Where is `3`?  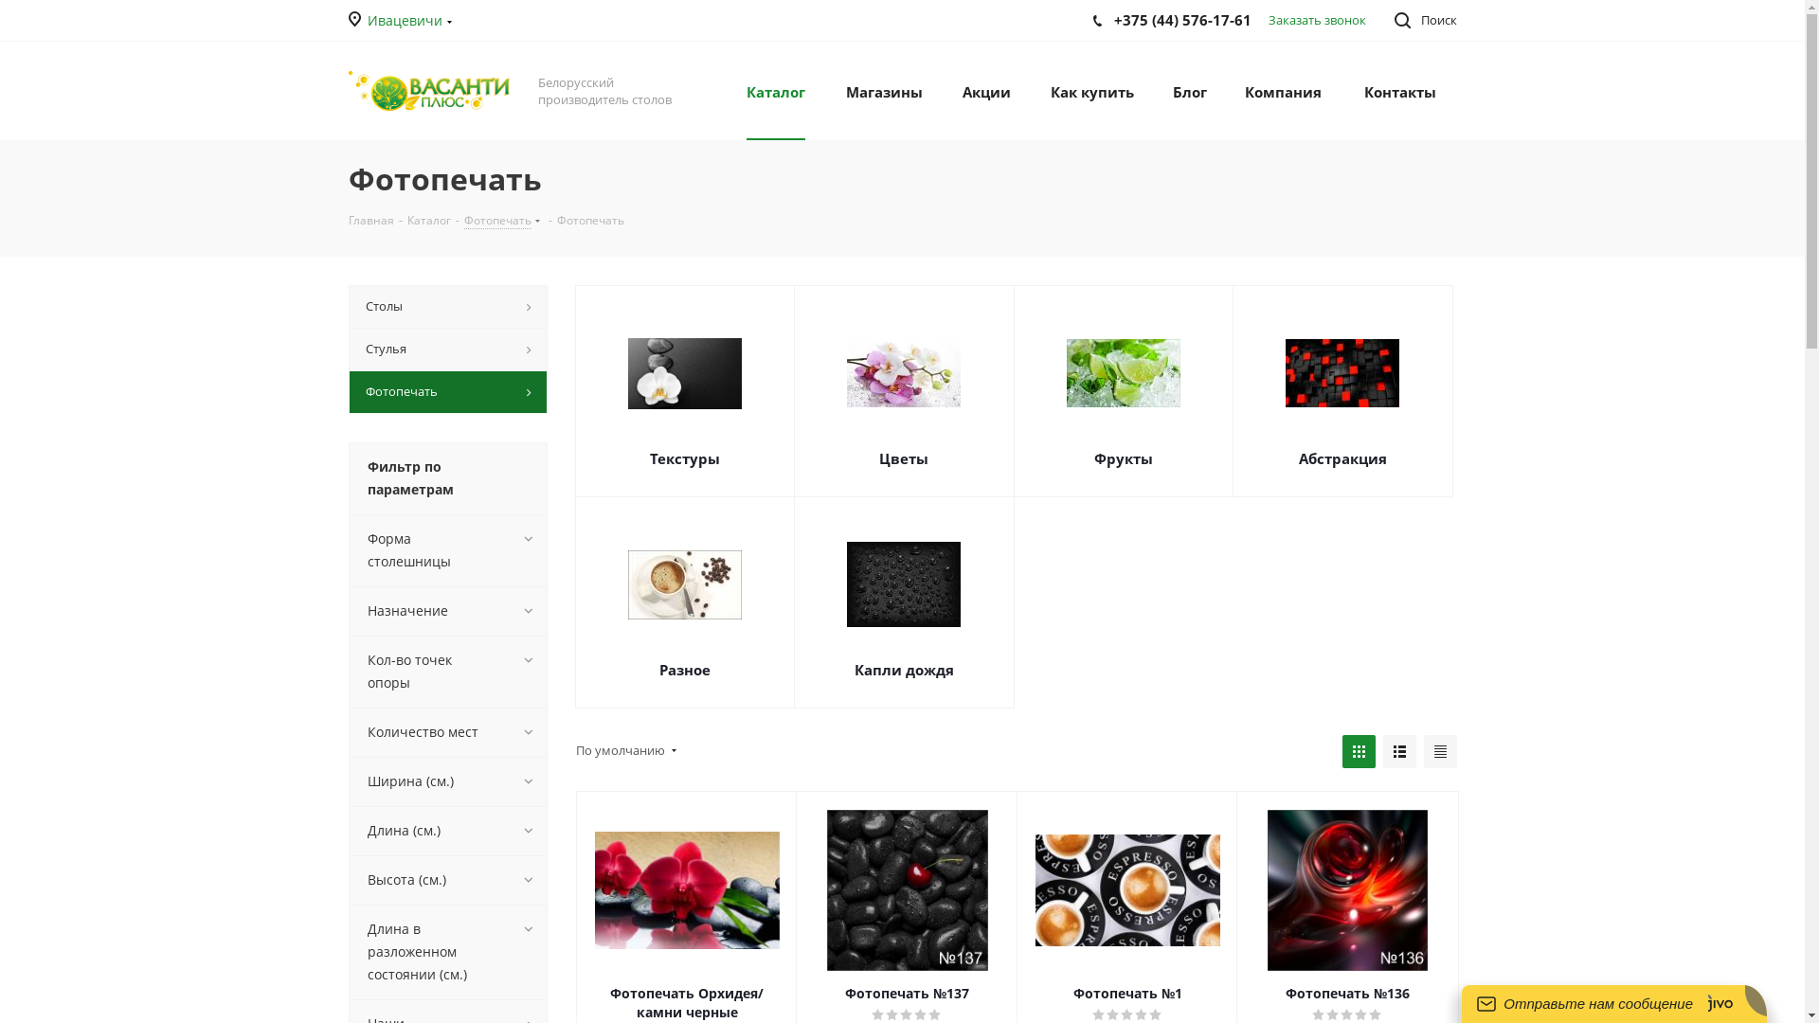 3 is located at coordinates (1347, 1015).